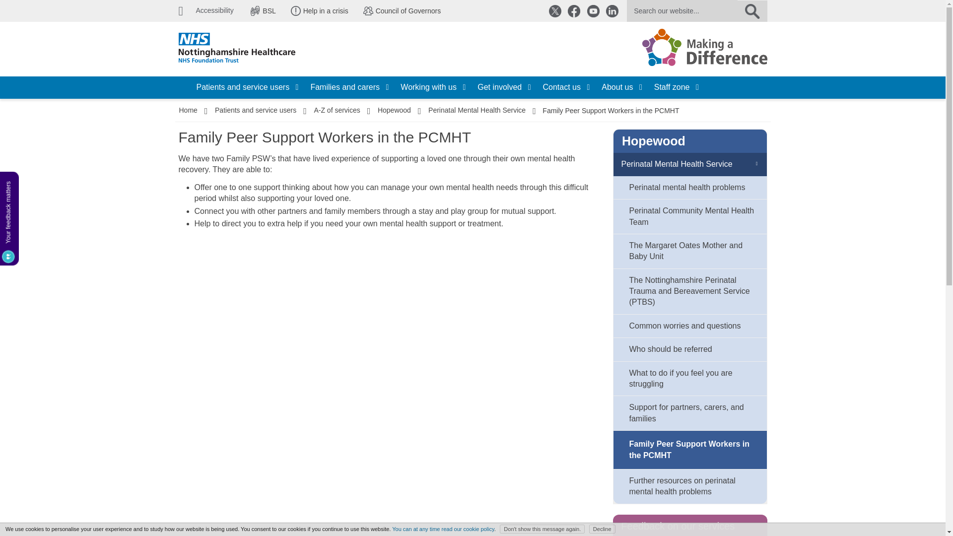 Image resolution: width=953 pixels, height=536 pixels. What do you see at coordinates (621, 87) in the screenshot?
I see `About us` at bounding box center [621, 87].